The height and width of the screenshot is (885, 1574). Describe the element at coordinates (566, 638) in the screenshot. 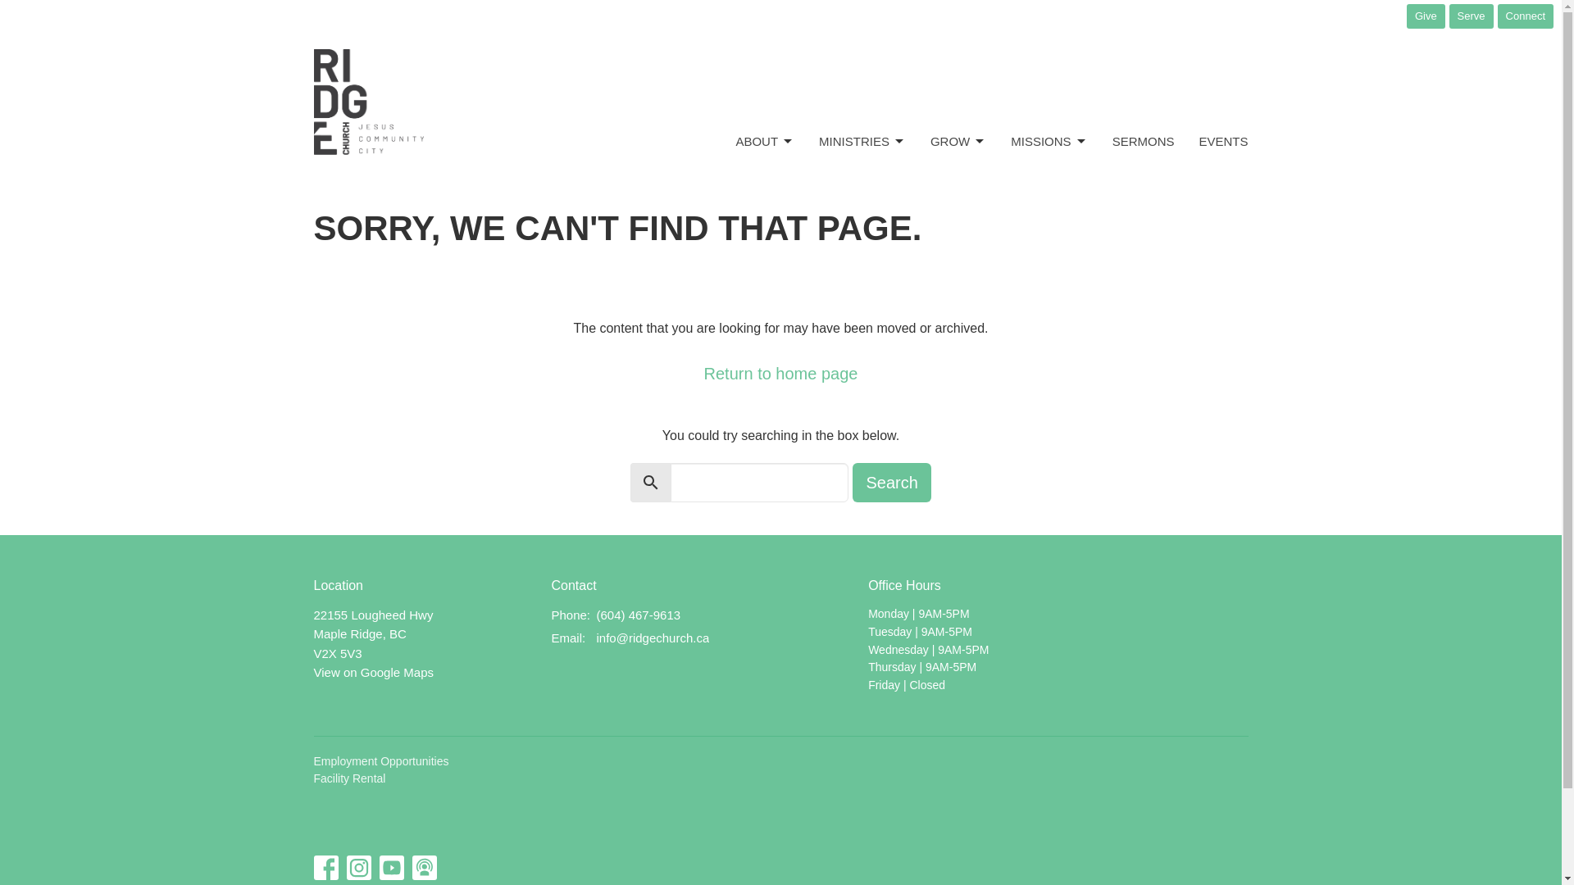

I see `translation missing: en.ui.email` at that location.